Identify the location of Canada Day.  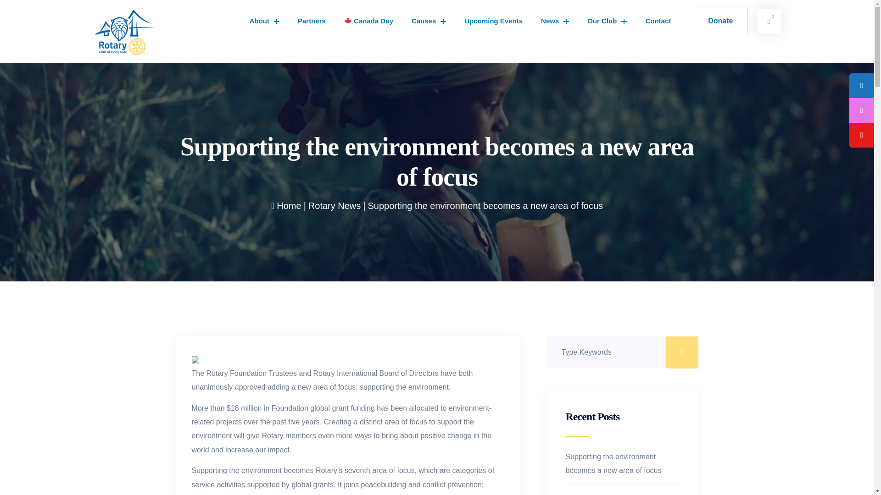
(368, 21).